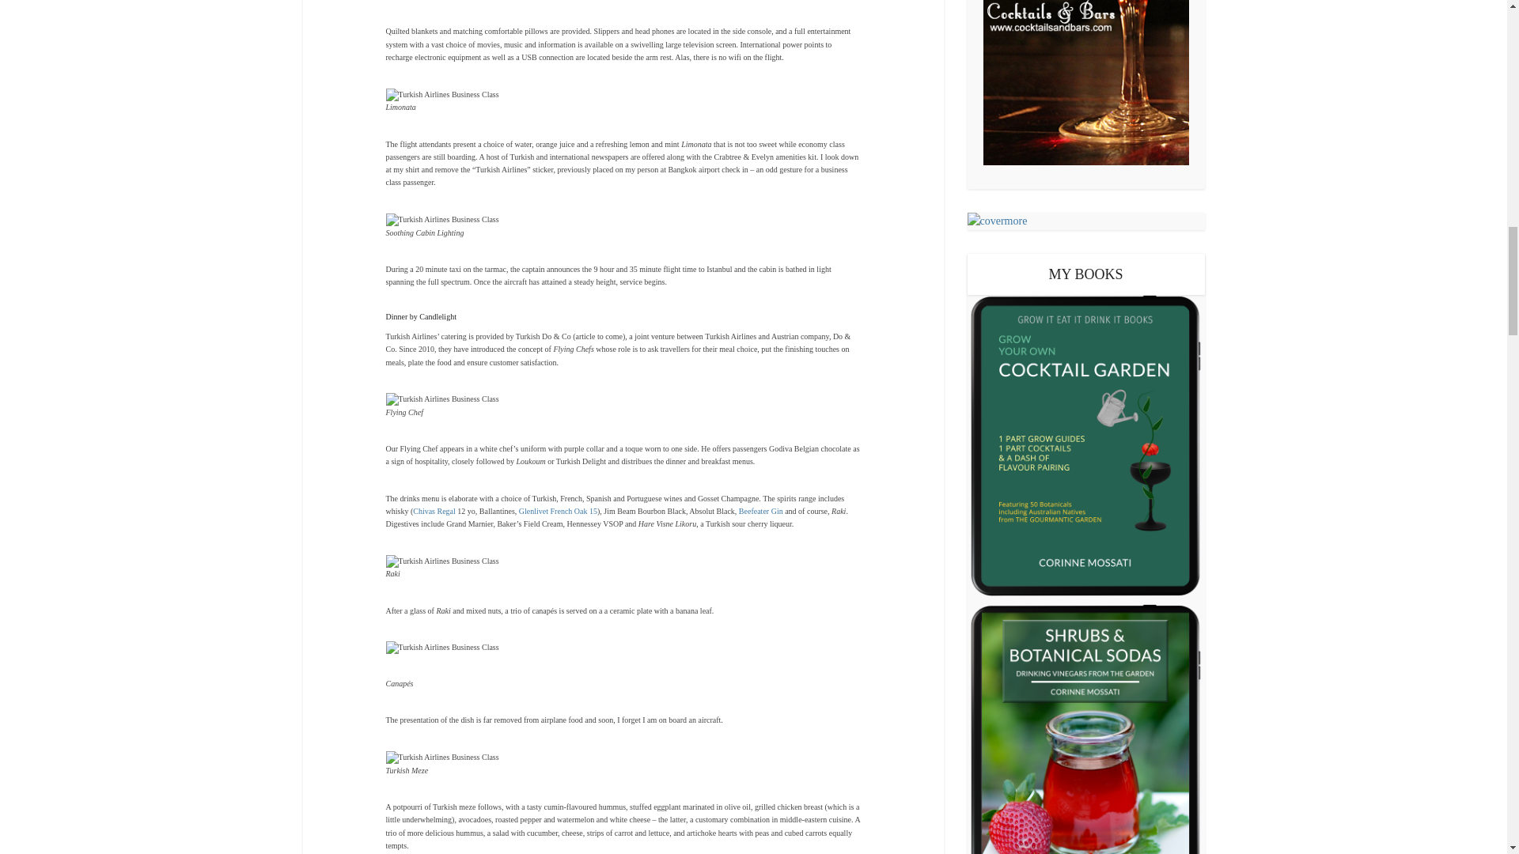 This screenshot has width=1519, height=854. Describe the element at coordinates (434, 511) in the screenshot. I see `Chivas Regal Tasting with James Buntin at Lotus` at that location.